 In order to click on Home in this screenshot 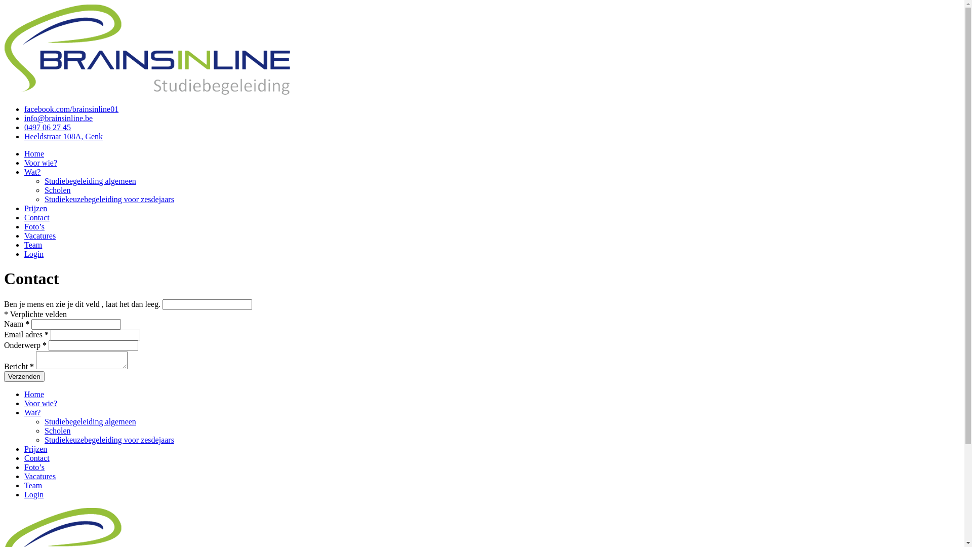, I will do `click(34, 394)`.